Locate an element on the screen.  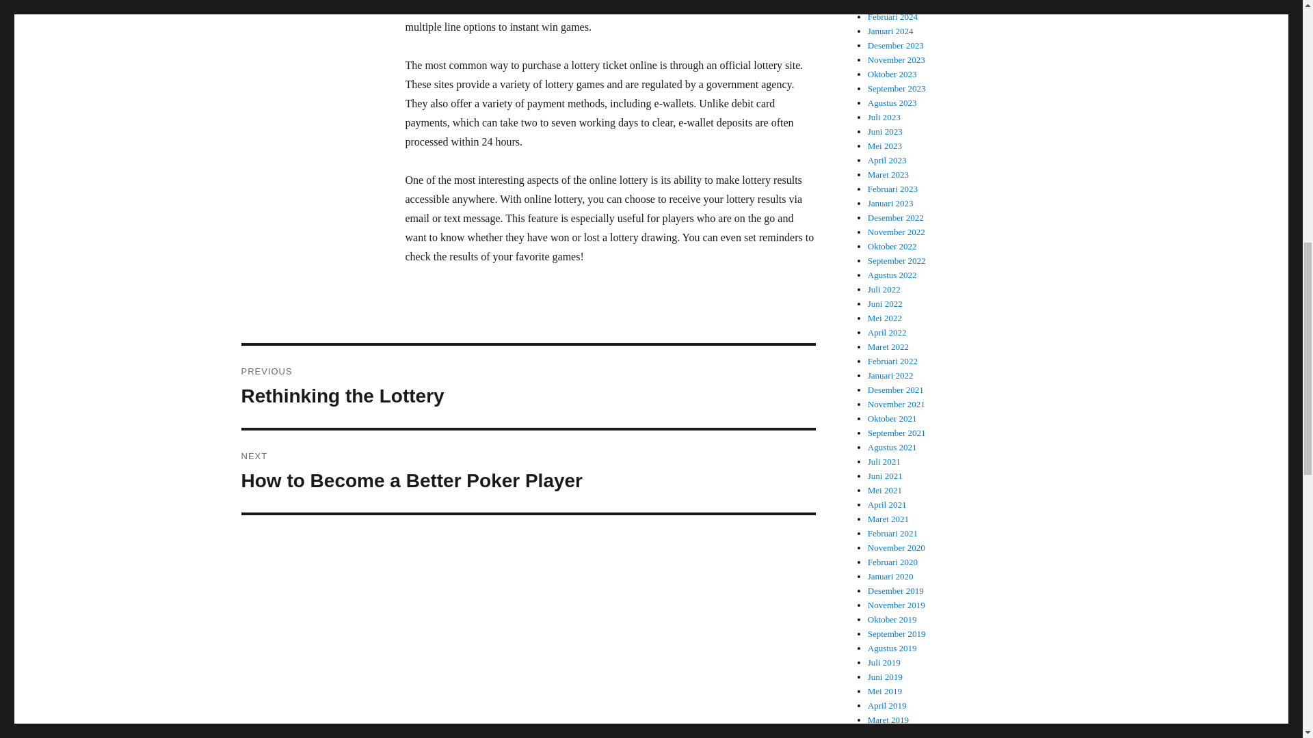
November 2023 is located at coordinates (897, 260).